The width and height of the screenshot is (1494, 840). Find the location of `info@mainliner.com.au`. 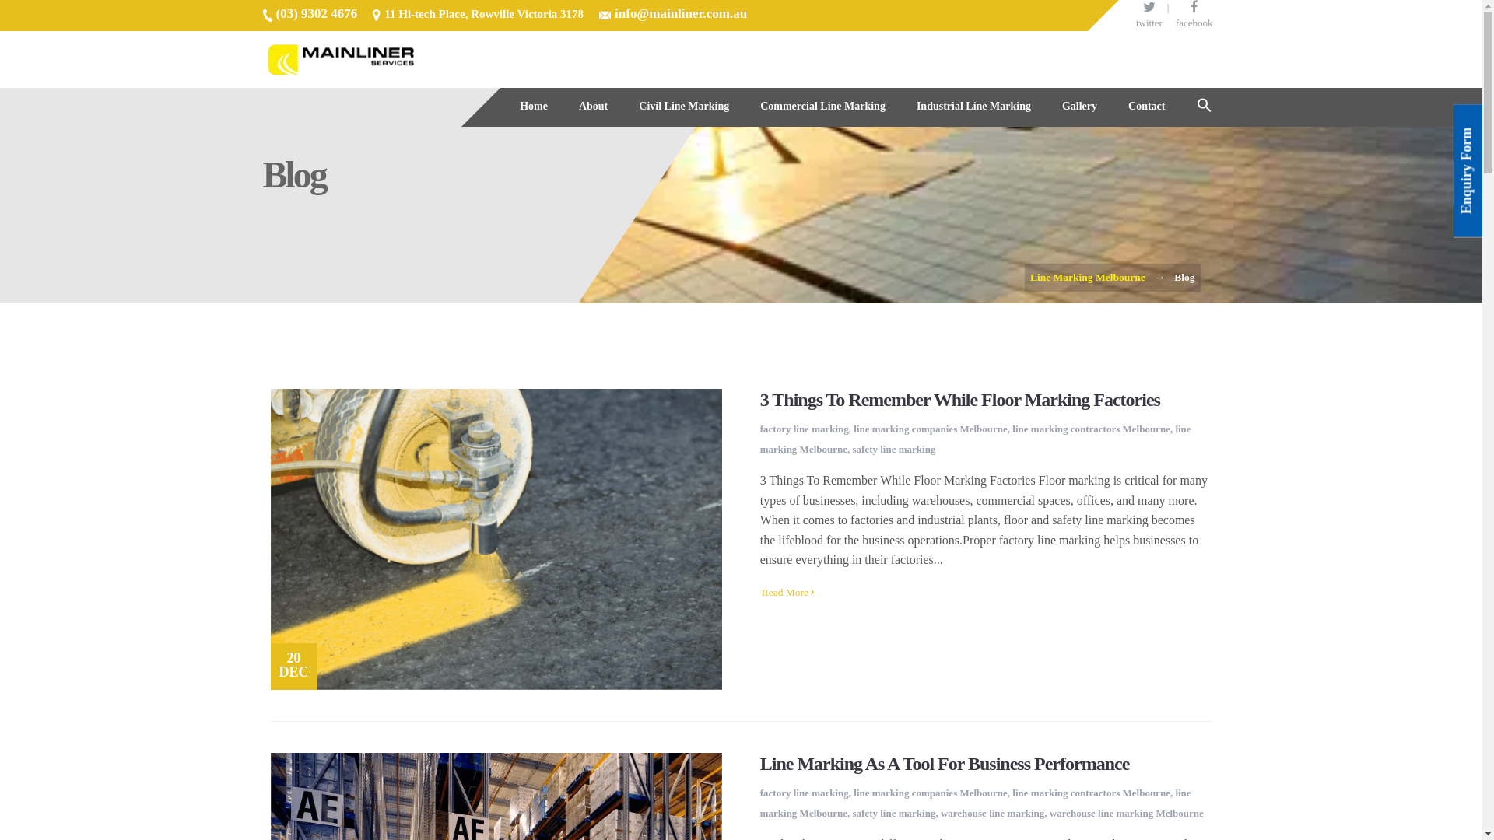

info@mainliner.com.au is located at coordinates (681, 14).